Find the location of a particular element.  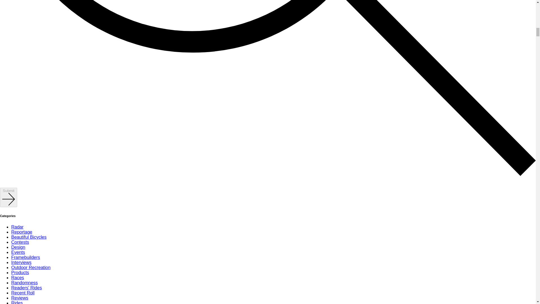

Interviews is located at coordinates (21, 262).